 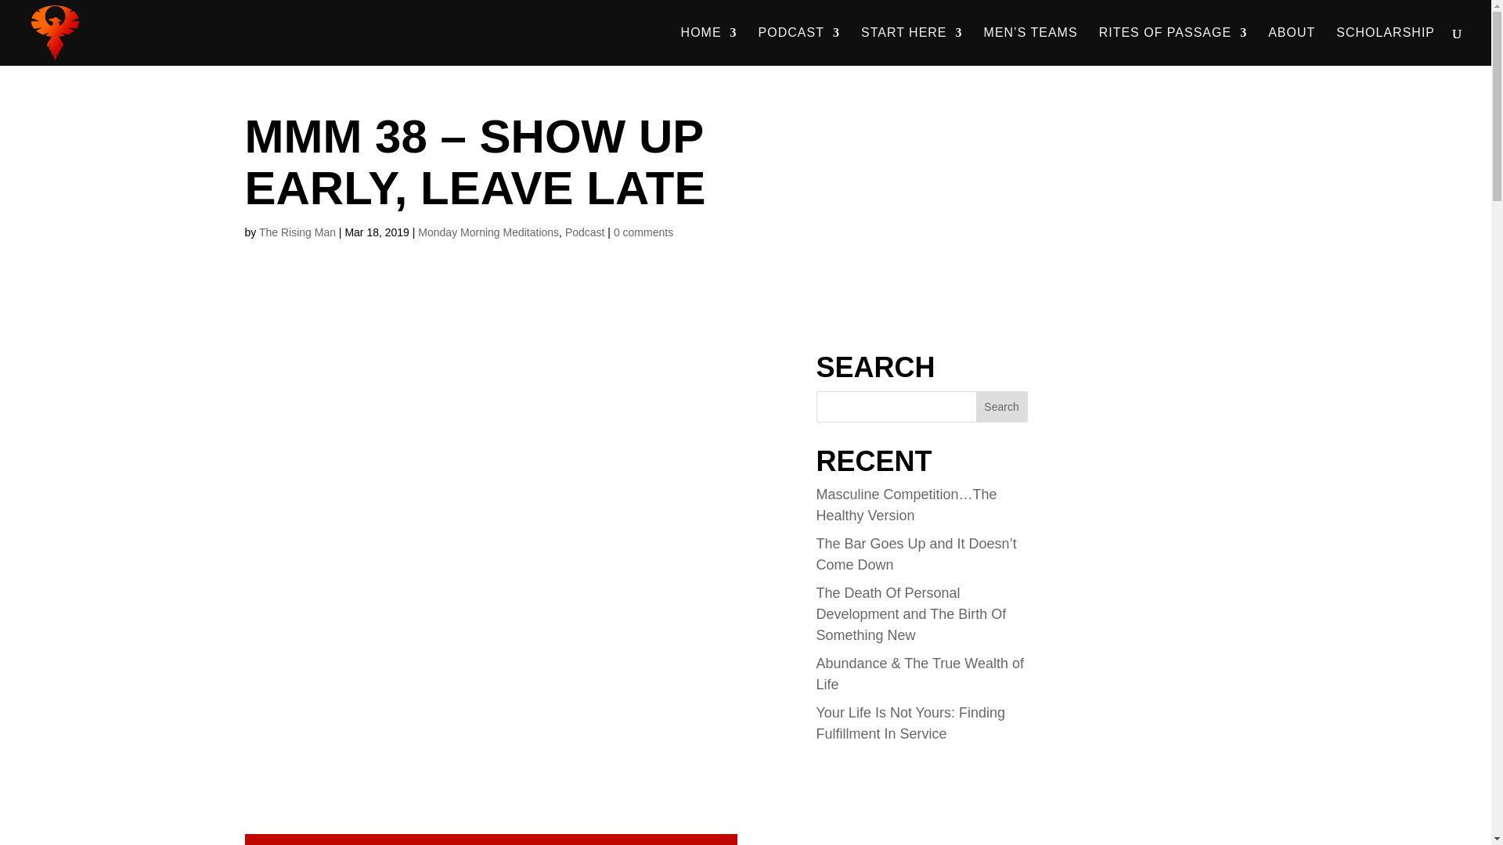 I want to click on The Rising Man, so click(x=297, y=232).